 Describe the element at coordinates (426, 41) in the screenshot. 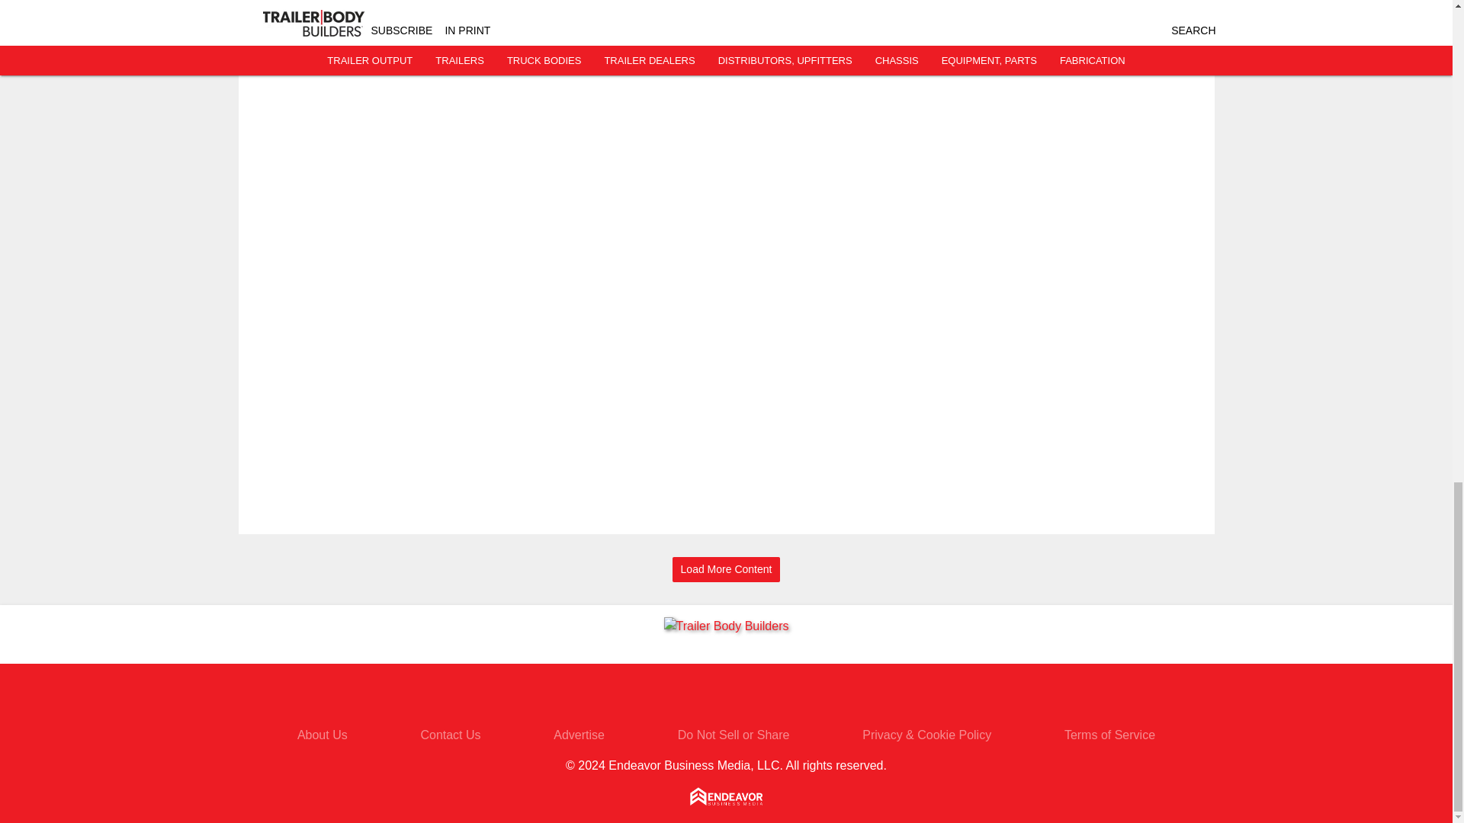

I see `Archive` at that location.